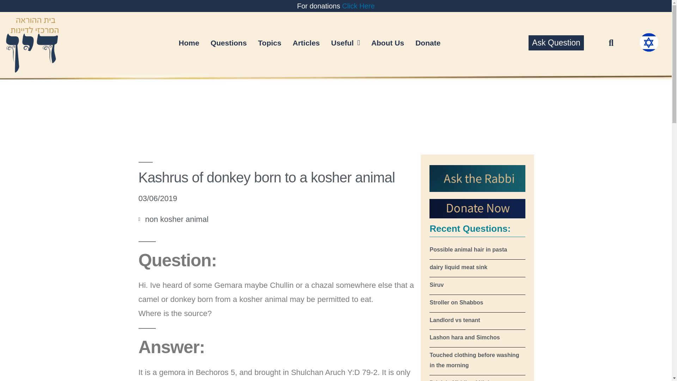 This screenshot has width=677, height=381. What do you see at coordinates (428, 43) in the screenshot?
I see `Donate` at bounding box center [428, 43].